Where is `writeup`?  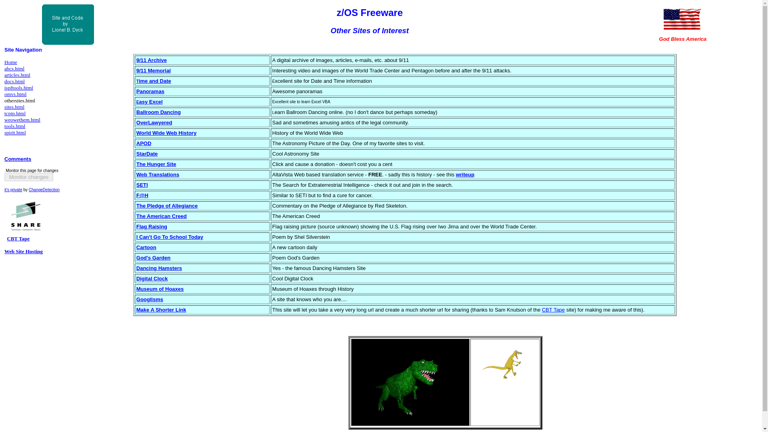
writeup is located at coordinates (465, 174).